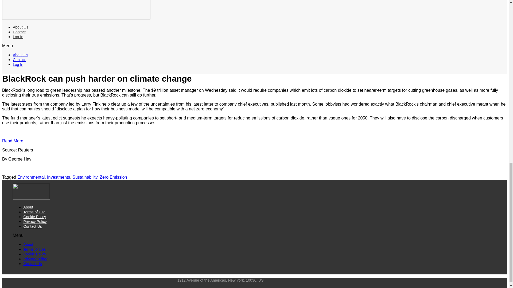  I want to click on Cookie Policy, so click(35, 254).